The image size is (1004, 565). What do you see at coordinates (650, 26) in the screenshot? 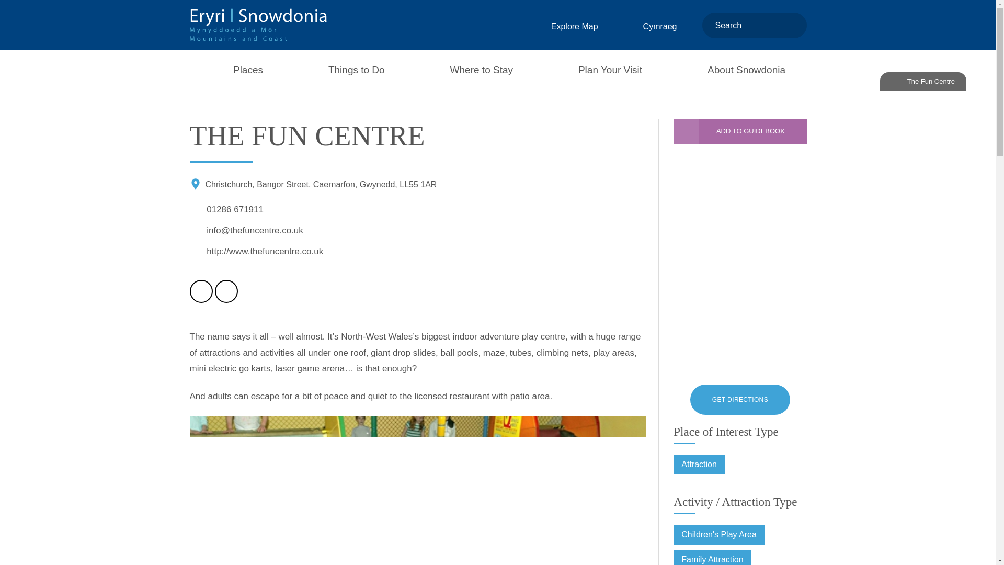
I see `Language Select` at bounding box center [650, 26].